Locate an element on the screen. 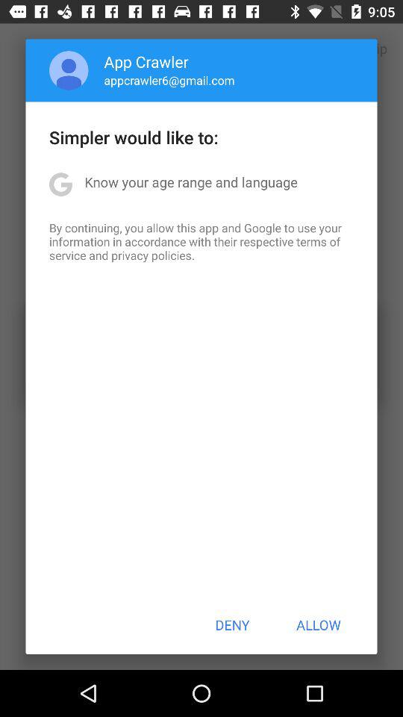 The image size is (403, 717). tap item at the bottom is located at coordinates (232, 624).